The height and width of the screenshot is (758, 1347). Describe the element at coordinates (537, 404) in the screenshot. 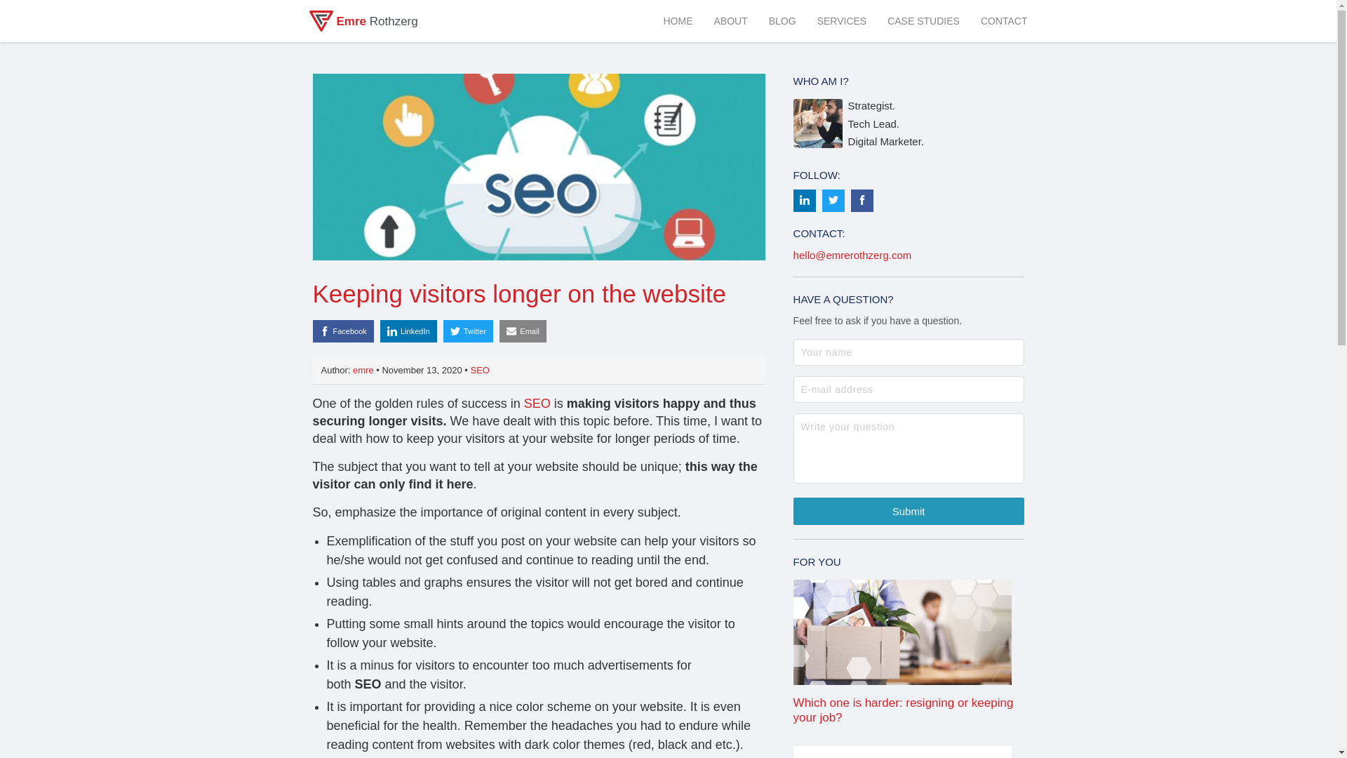

I see `SEO` at that location.